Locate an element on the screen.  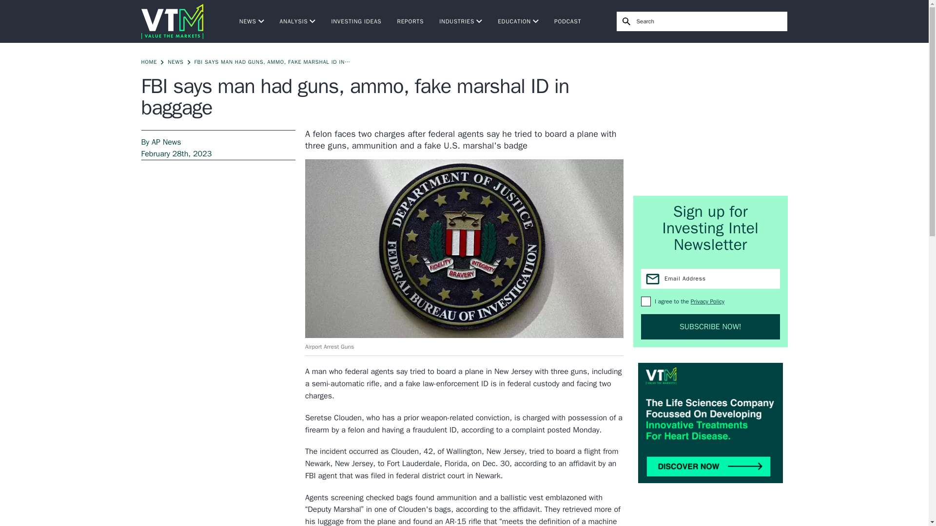
ANALYSIS is located at coordinates (298, 21).